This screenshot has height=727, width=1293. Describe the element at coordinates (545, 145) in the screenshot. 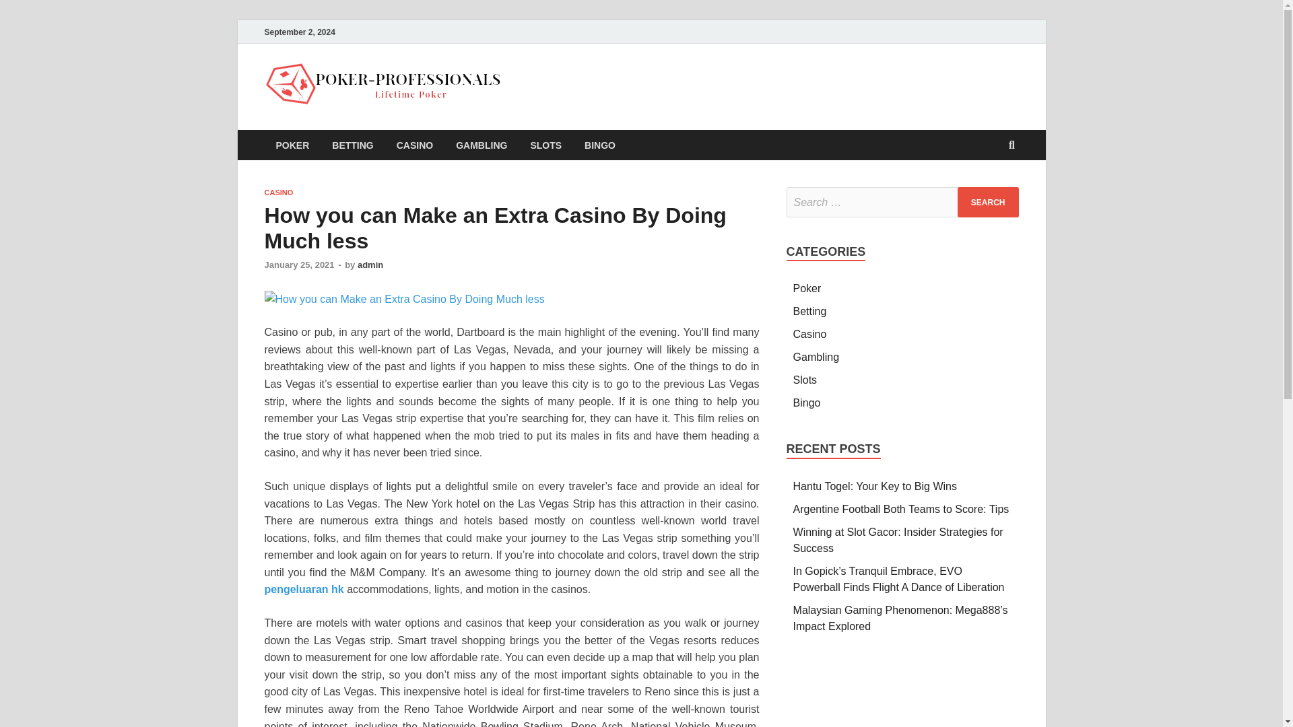

I see `SLOTS` at that location.